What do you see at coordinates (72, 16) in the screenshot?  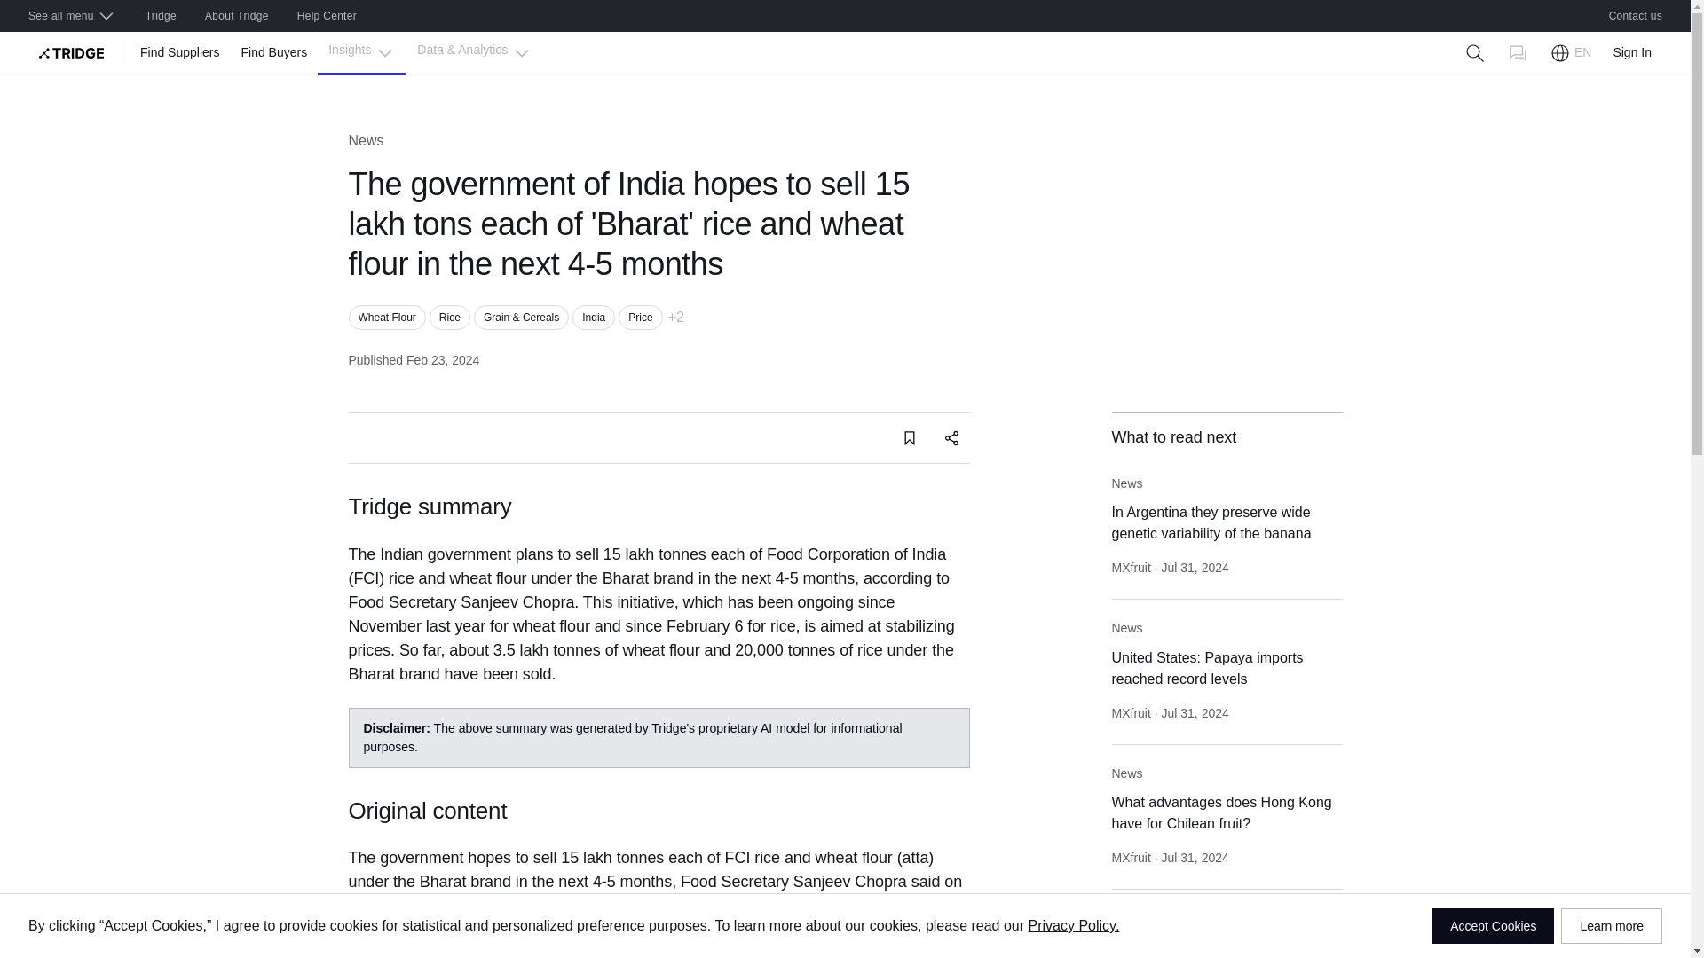 I see `See all menu` at bounding box center [72, 16].